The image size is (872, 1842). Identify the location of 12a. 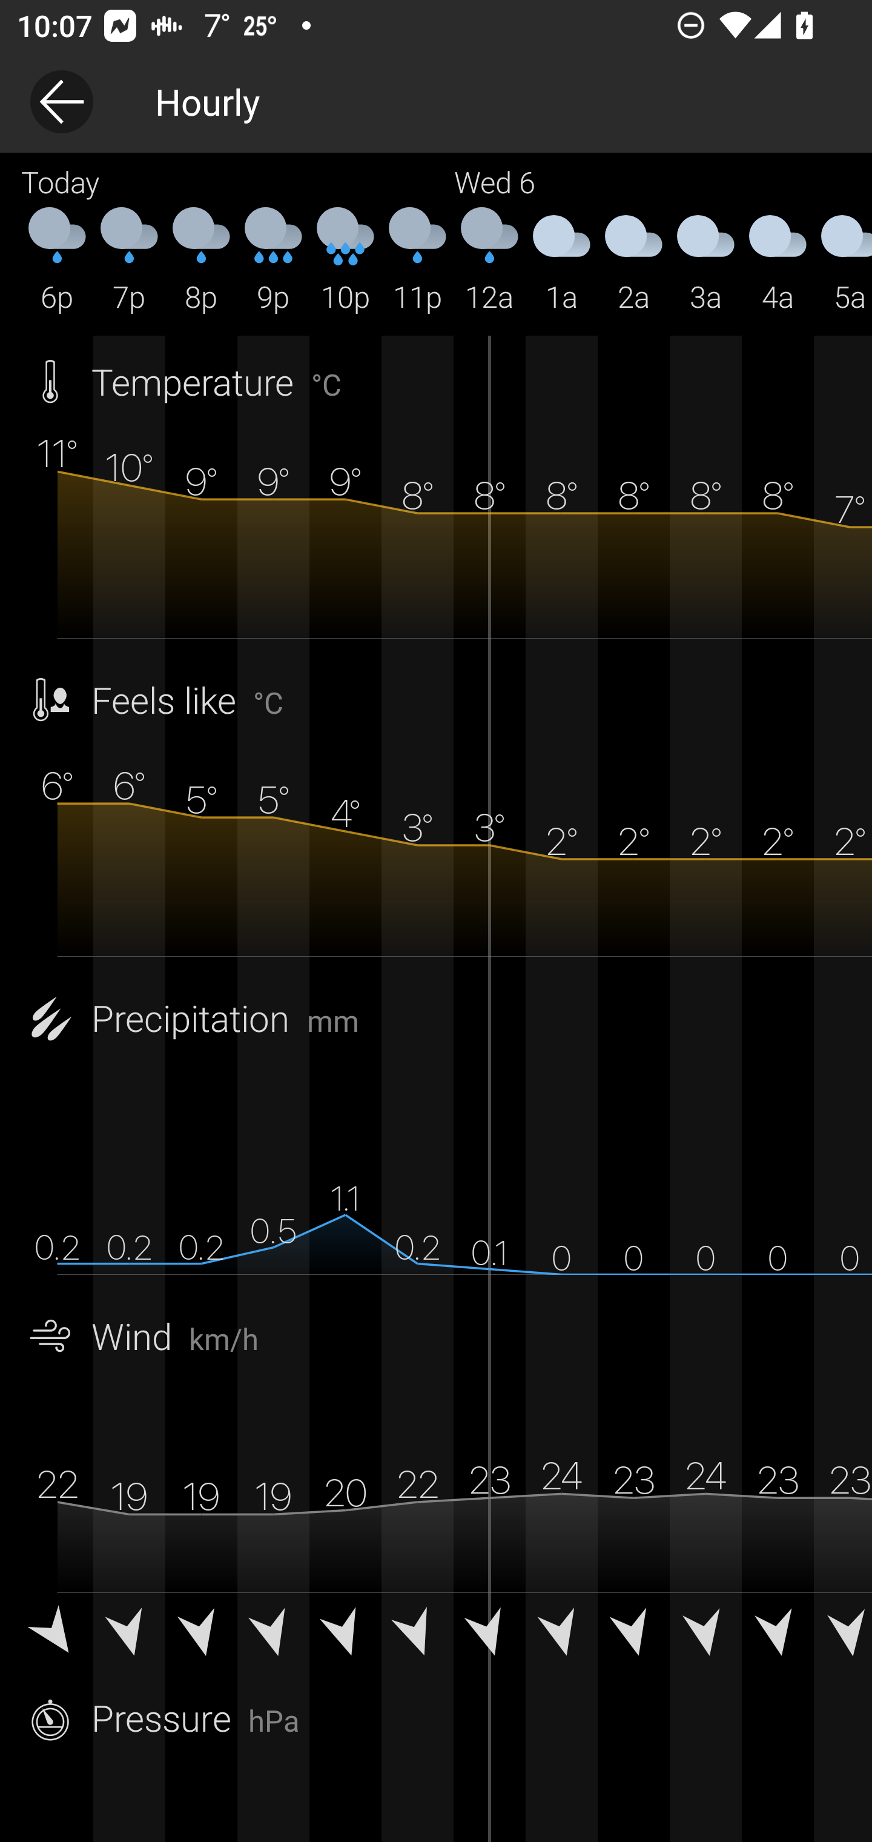
(489, 261).